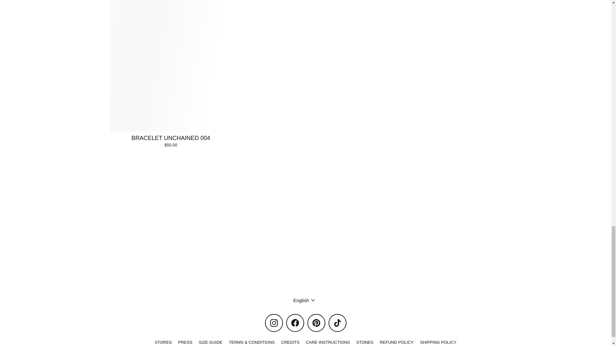  What do you see at coordinates (295, 323) in the screenshot?
I see `llayers on Facebook` at bounding box center [295, 323].